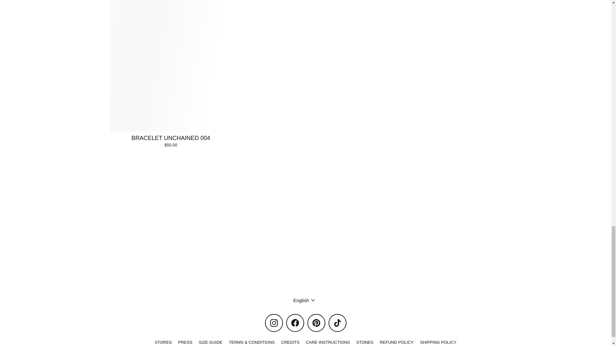  What do you see at coordinates (295, 323) in the screenshot?
I see `llayers on Facebook` at bounding box center [295, 323].